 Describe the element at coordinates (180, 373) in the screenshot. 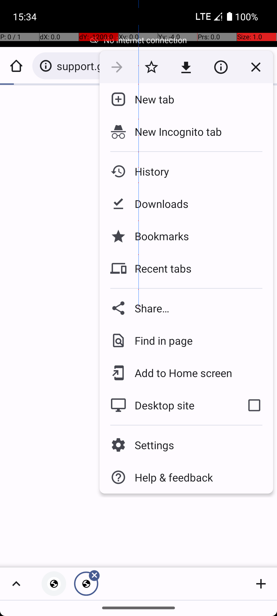

I see `Add to Home screen` at that location.